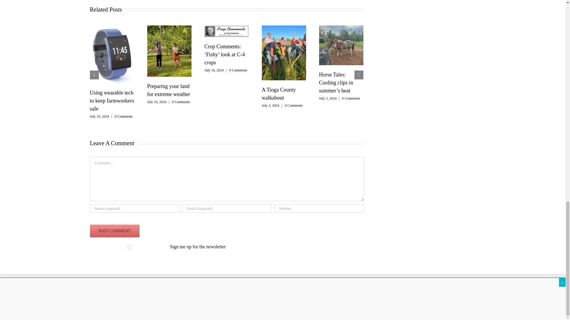 This screenshot has height=320, width=570. What do you see at coordinates (112, 101) in the screenshot?
I see `Using wearable tech to keep farmworkers safe` at bounding box center [112, 101].